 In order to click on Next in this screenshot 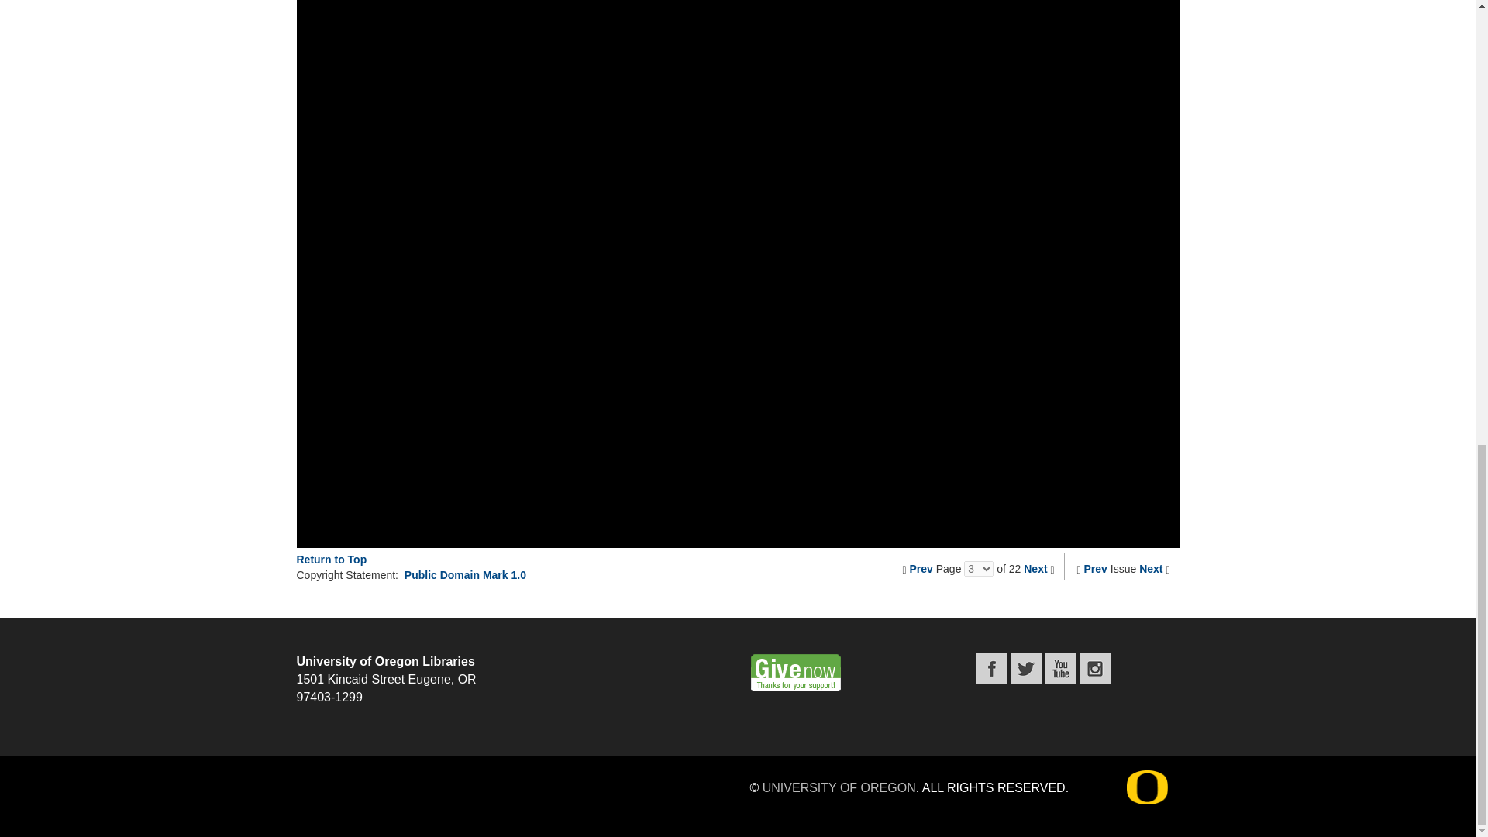, I will do `click(1150, 568)`.